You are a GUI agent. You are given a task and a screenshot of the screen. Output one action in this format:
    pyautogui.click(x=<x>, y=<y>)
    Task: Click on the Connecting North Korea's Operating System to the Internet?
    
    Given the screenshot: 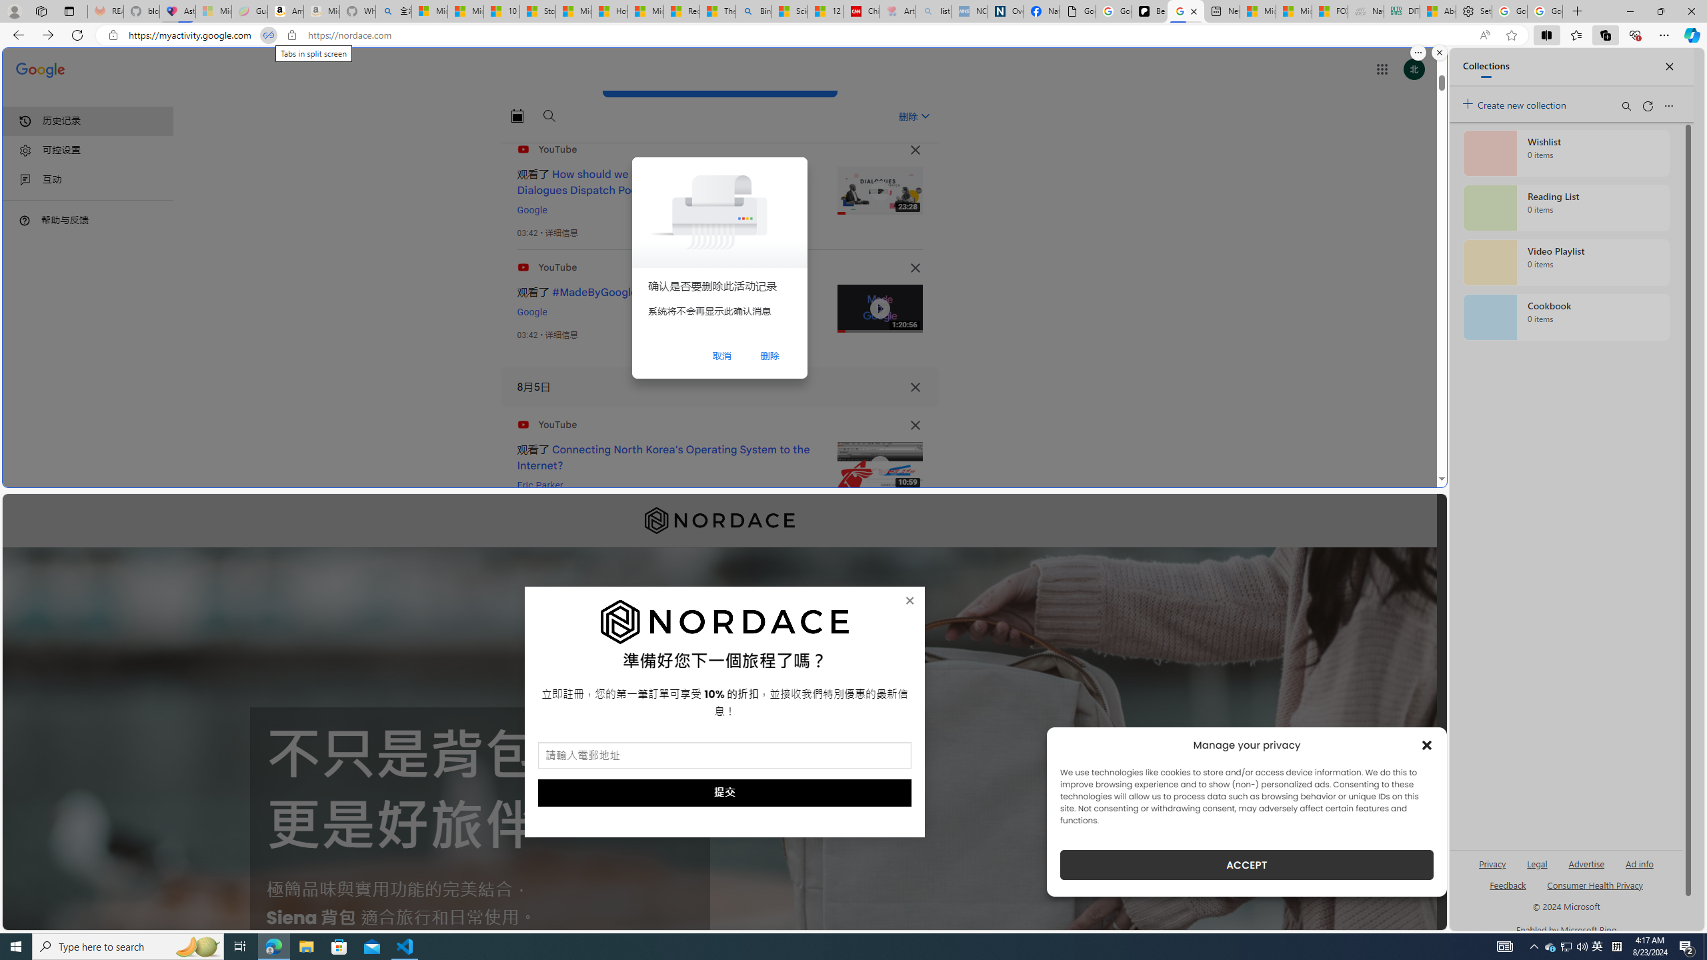 What is the action you would take?
    pyautogui.click(x=664, y=457)
    